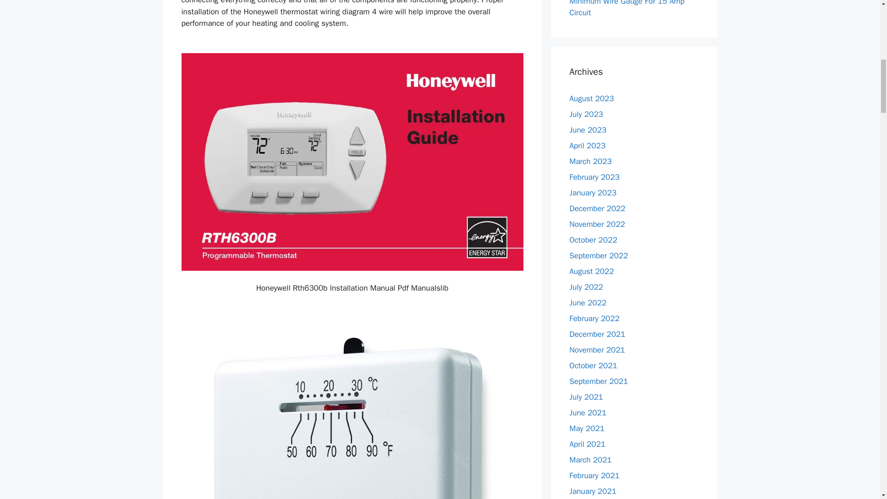 The width and height of the screenshot is (887, 499). What do you see at coordinates (591, 98) in the screenshot?
I see `August 2023` at bounding box center [591, 98].